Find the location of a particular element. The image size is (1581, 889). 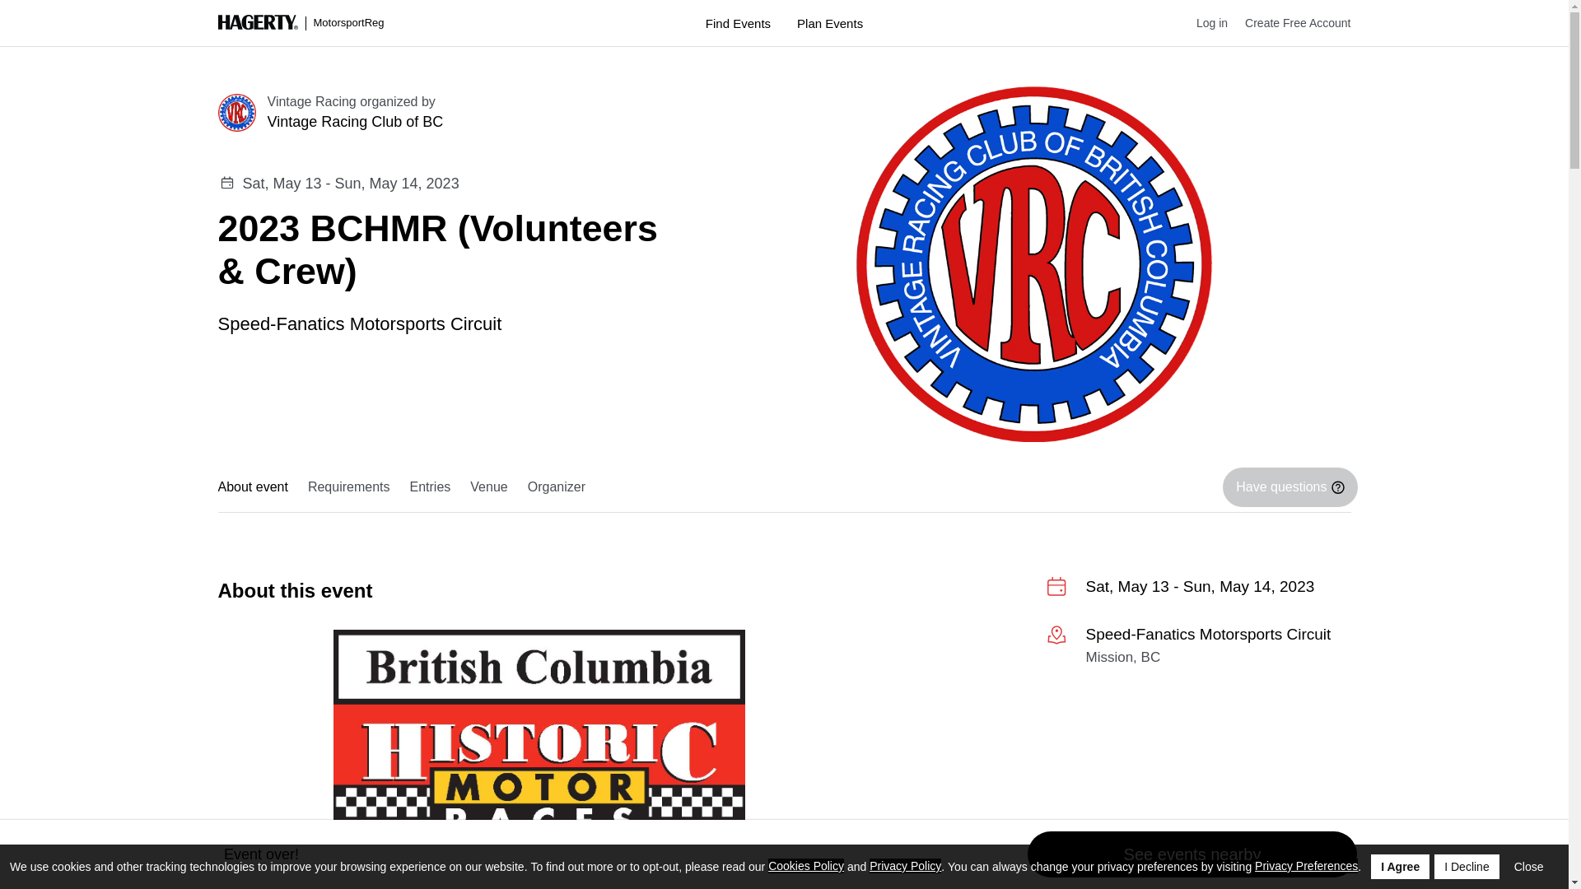

Vintage Racing is located at coordinates (311, 100).